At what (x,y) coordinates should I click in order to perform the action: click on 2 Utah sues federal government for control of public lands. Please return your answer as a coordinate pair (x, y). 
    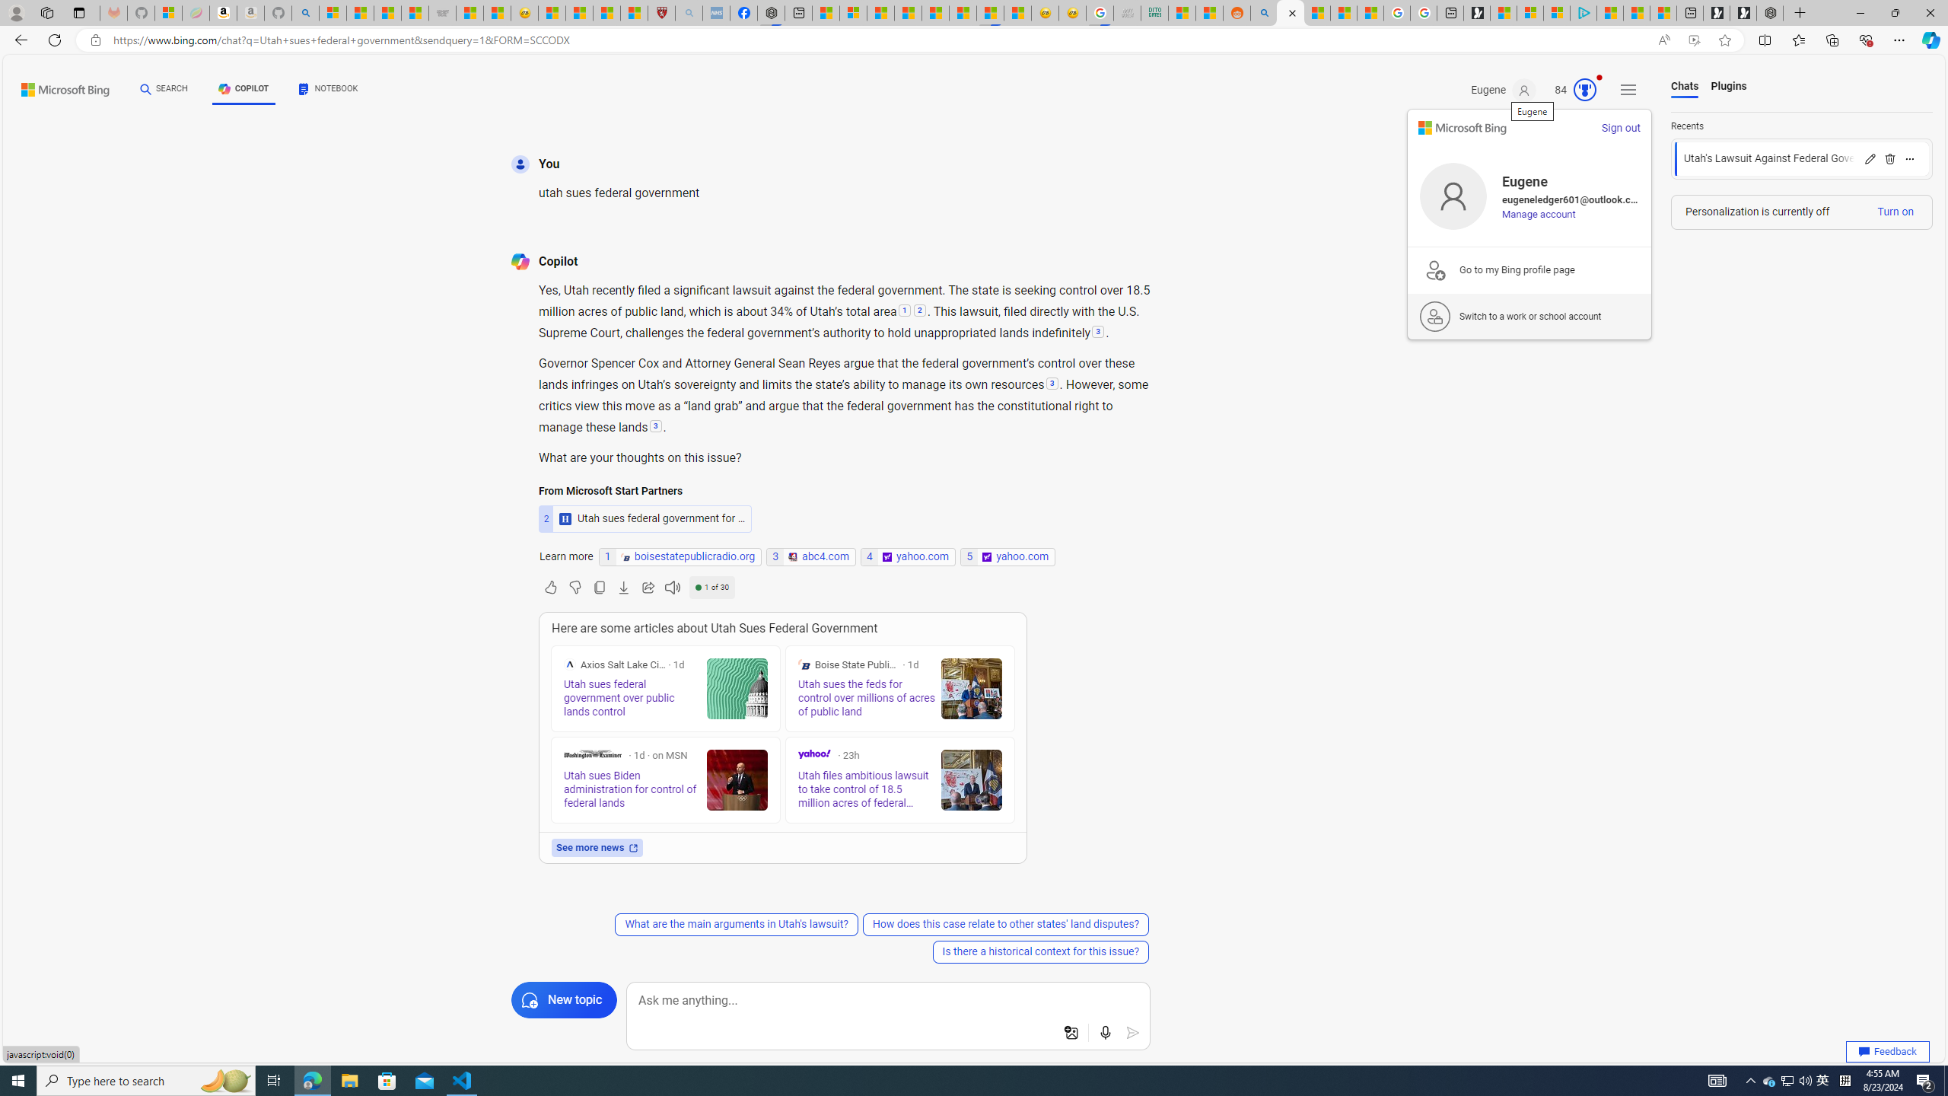
    Looking at the image, I should click on (645, 518).